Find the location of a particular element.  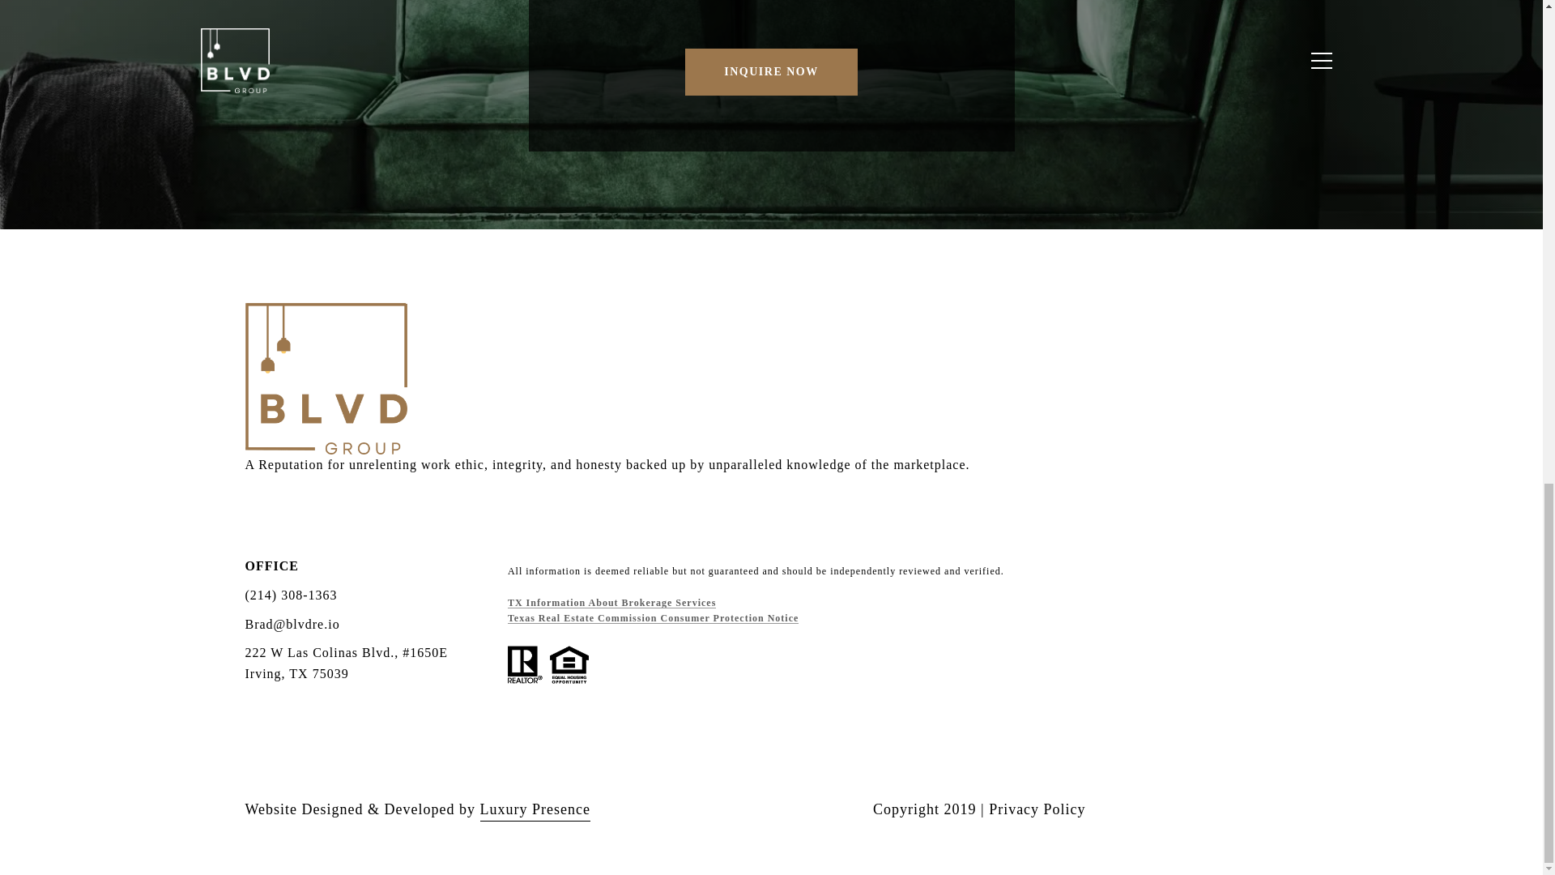

INQUIRE NOW is located at coordinates (771, 71).